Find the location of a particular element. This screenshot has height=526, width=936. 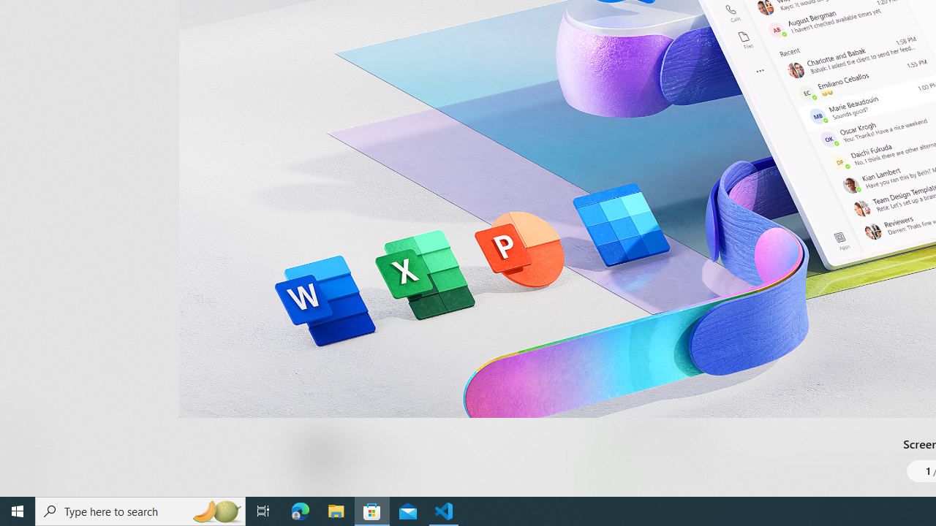

Library is located at coordinates (26, 468).